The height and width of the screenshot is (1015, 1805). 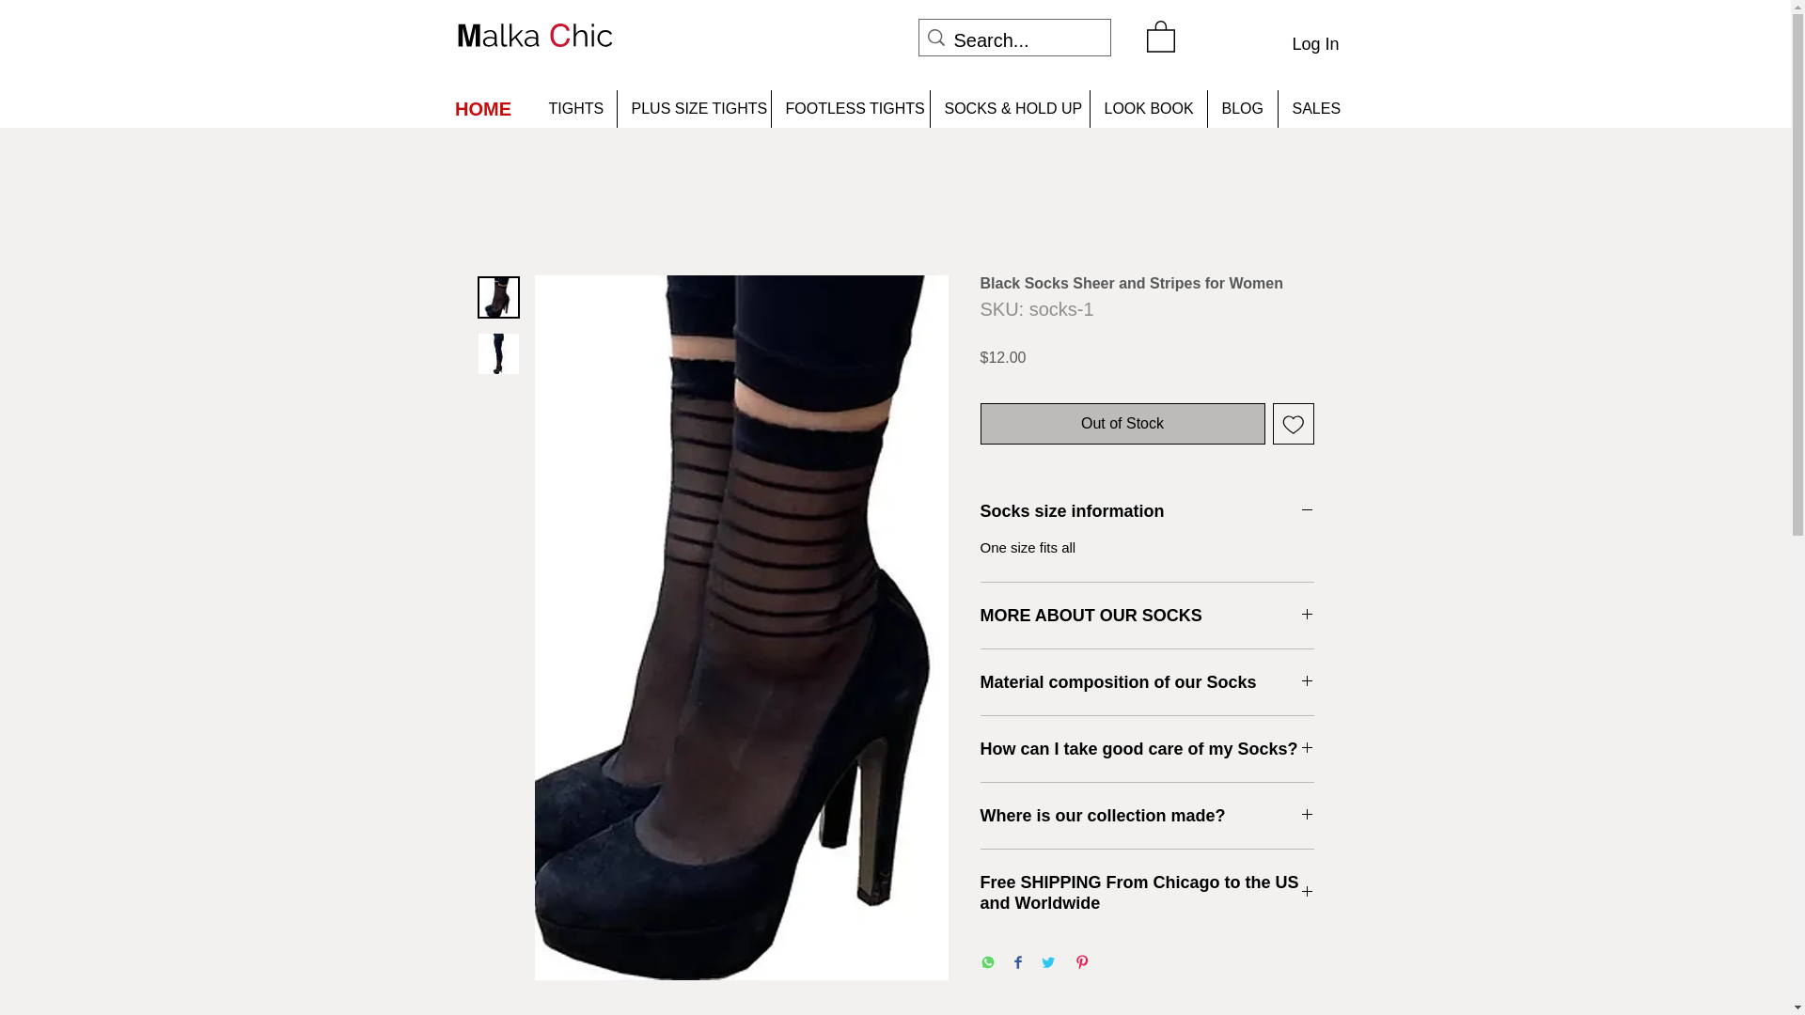 What do you see at coordinates (1147, 893) in the screenshot?
I see `Free SHIPPING From Chicago to the US and Worldwide` at bounding box center [1147, 893].